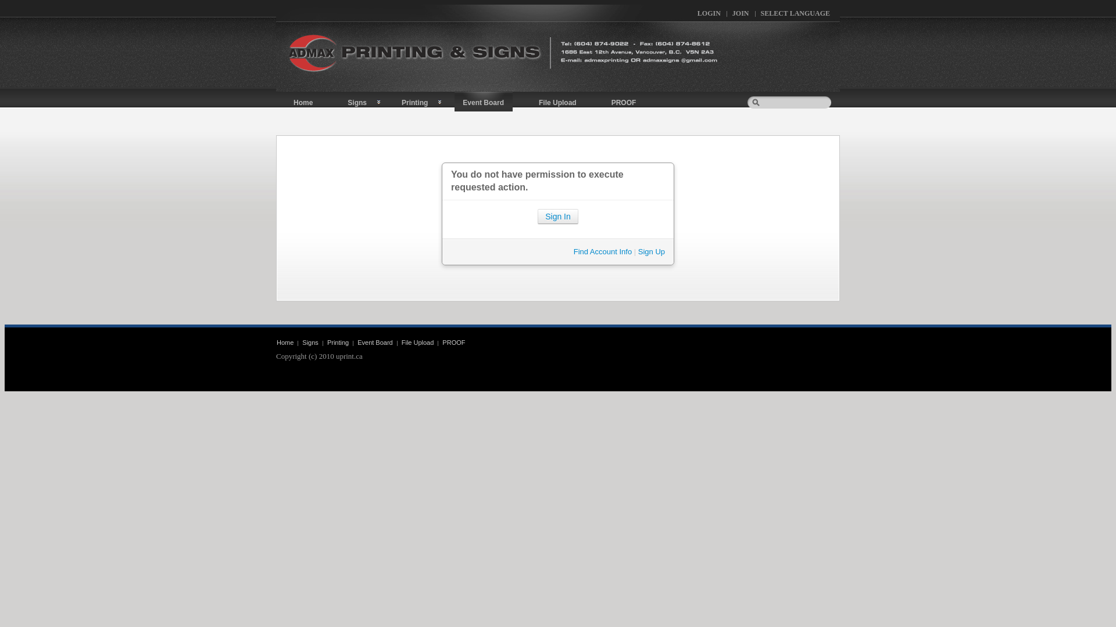 This screenshot has height=627, width=1116. I want to click on Sign In, so click(558, 217).